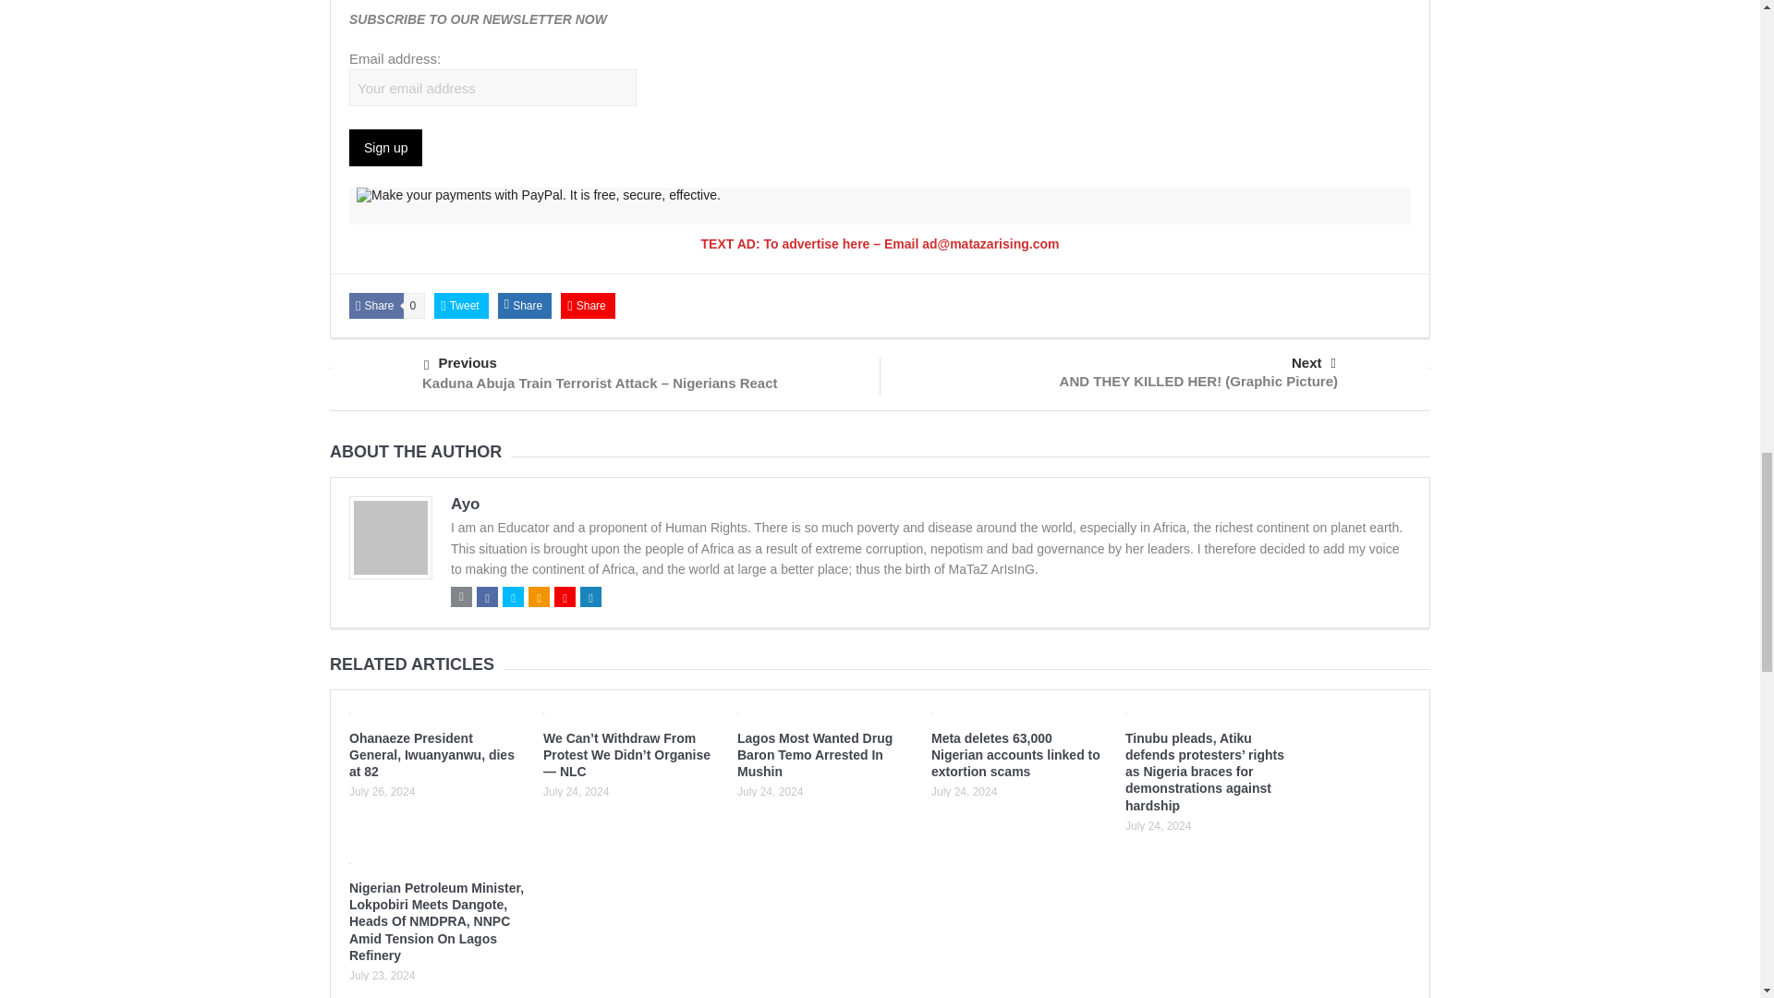 Image resolution: width=1774 pixels, height=998 pixels. What do you see at coordinates (385, 148) in the screenshot?
I see `Sign up` at bounding box center [385, 148].